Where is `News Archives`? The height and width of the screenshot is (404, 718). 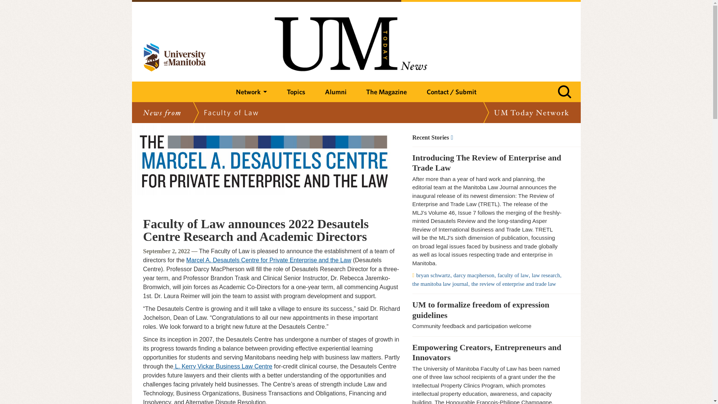 News Archives is located at coordinates (487, 137).